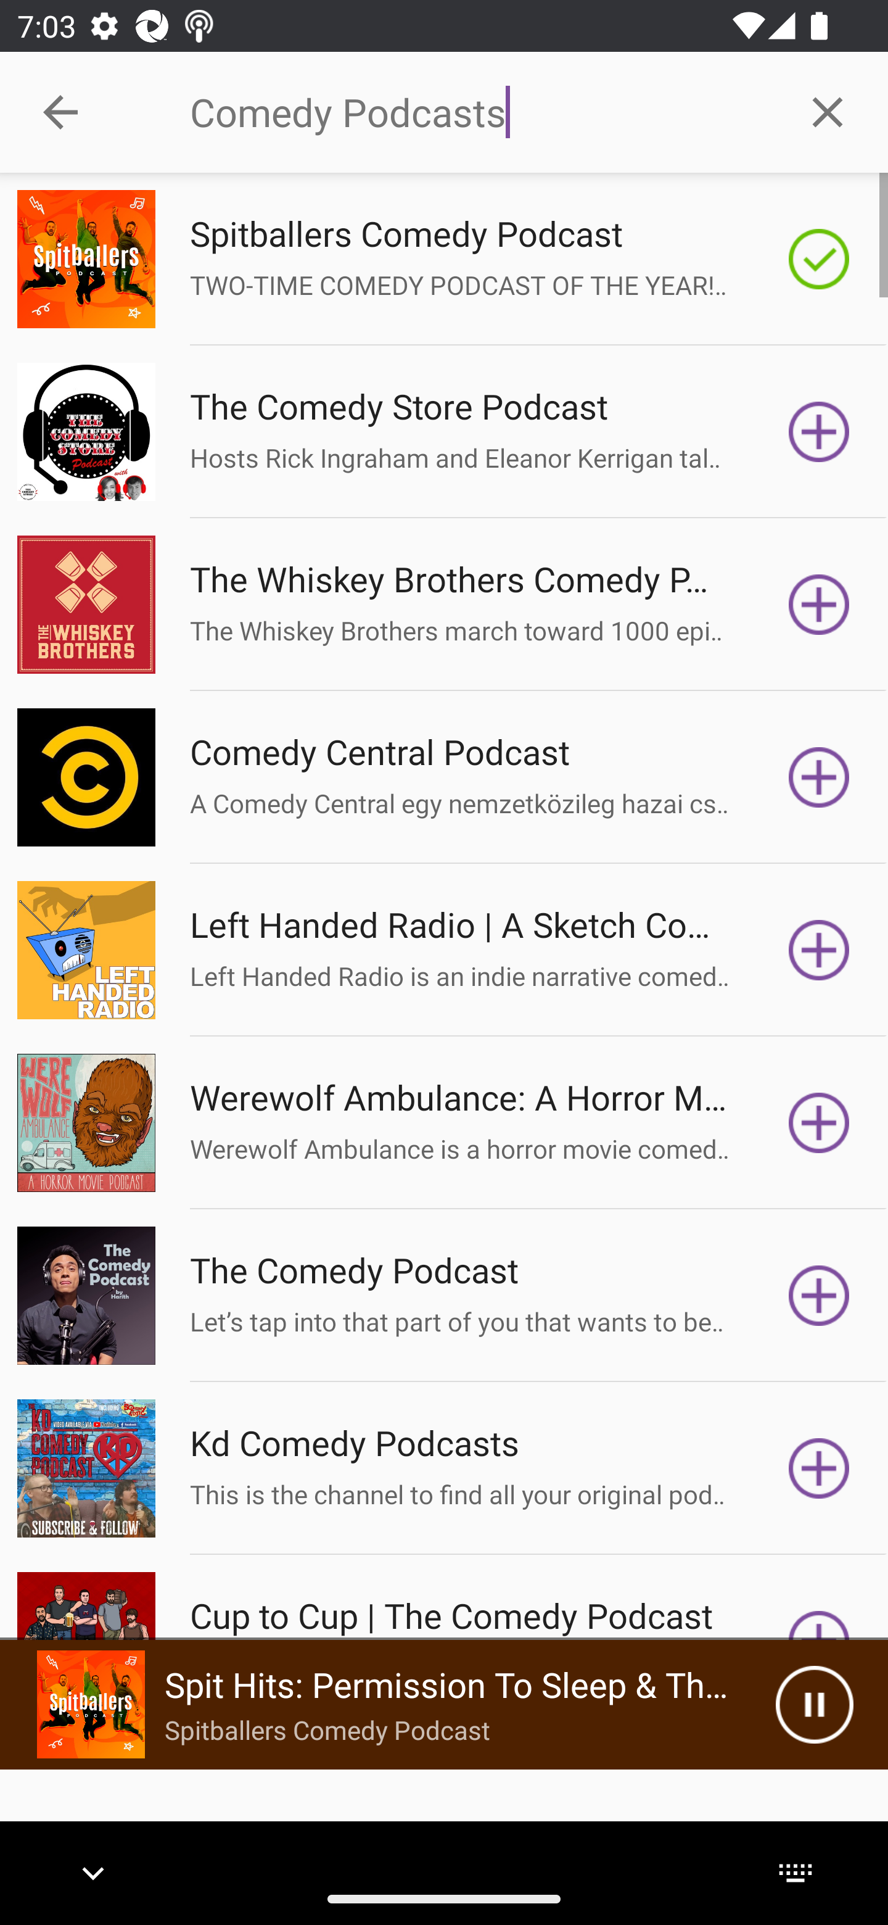  I want to click on Subscribe, so click(819, 605).